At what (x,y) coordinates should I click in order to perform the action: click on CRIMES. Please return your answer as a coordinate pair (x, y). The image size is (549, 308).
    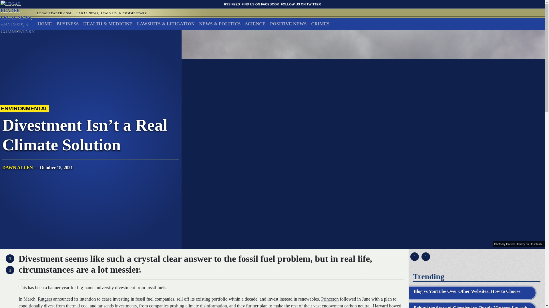
    Looking at the image, I should click on (320, 24).